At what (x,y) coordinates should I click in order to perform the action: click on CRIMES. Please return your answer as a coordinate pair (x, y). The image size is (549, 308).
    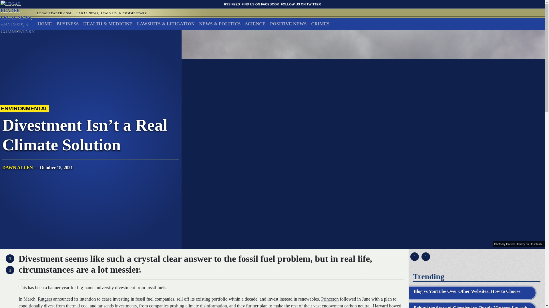
    Looking at the image, I should click on (320, 24).